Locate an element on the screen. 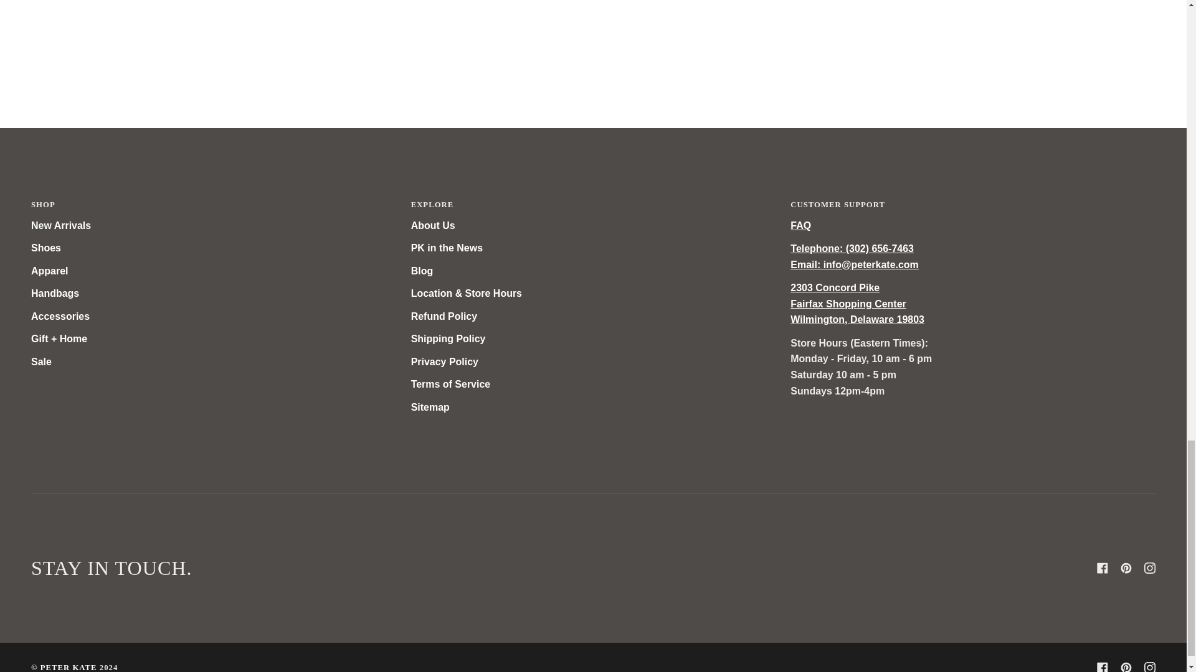  Pinterest is located at coordinates (1126, 567).